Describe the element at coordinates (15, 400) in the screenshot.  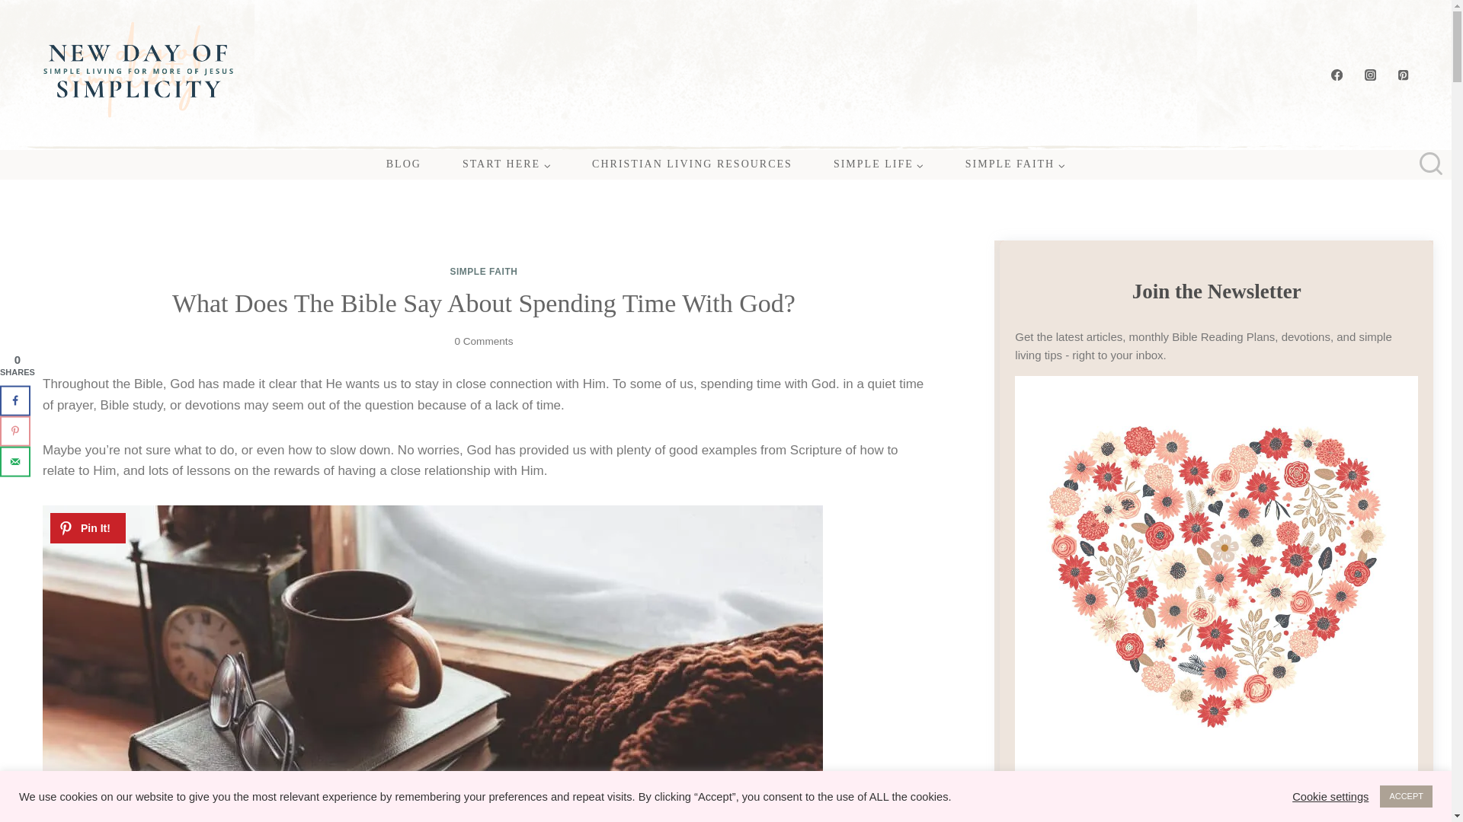
I see `Share on Facebook` at that location.